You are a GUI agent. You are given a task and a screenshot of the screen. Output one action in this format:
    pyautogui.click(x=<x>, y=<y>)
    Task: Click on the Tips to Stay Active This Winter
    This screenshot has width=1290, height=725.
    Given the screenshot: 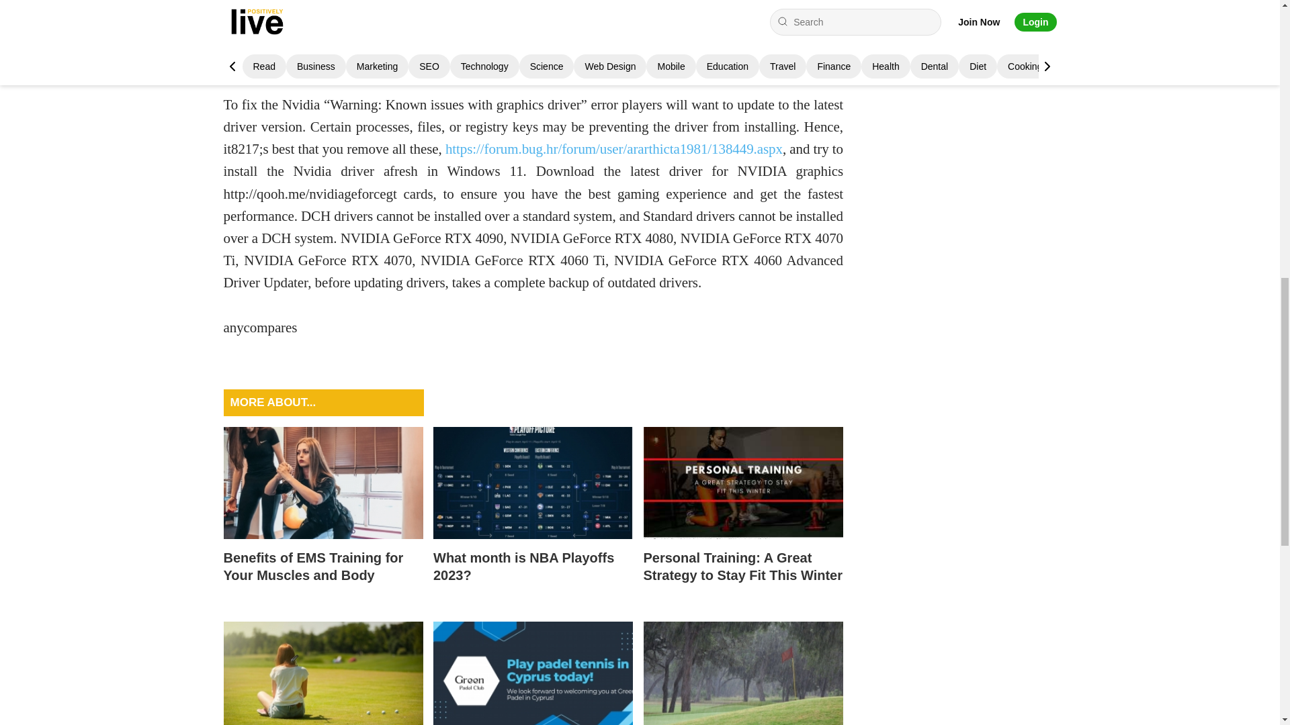 What is the action you would take?
    pyautogui.click(x=743, y=483)
    